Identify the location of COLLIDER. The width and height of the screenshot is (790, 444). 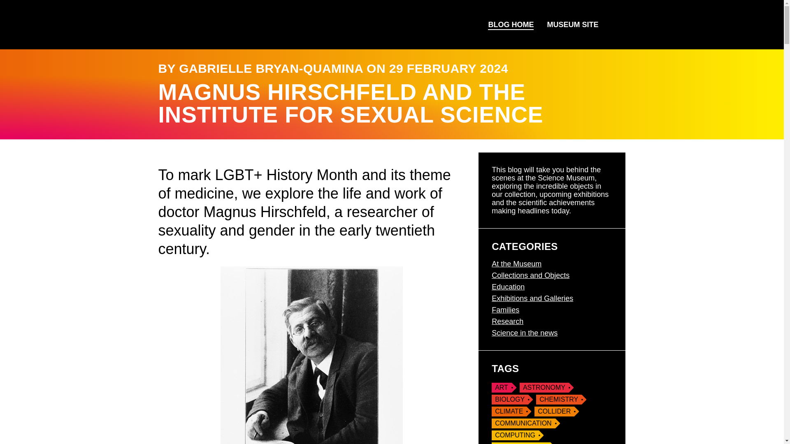
(557, 412).